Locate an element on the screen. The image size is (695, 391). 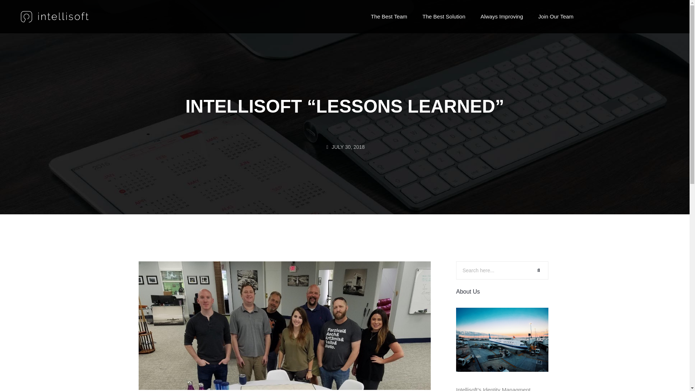
JULY 30, 2018 is located at coordinates (344, 147).